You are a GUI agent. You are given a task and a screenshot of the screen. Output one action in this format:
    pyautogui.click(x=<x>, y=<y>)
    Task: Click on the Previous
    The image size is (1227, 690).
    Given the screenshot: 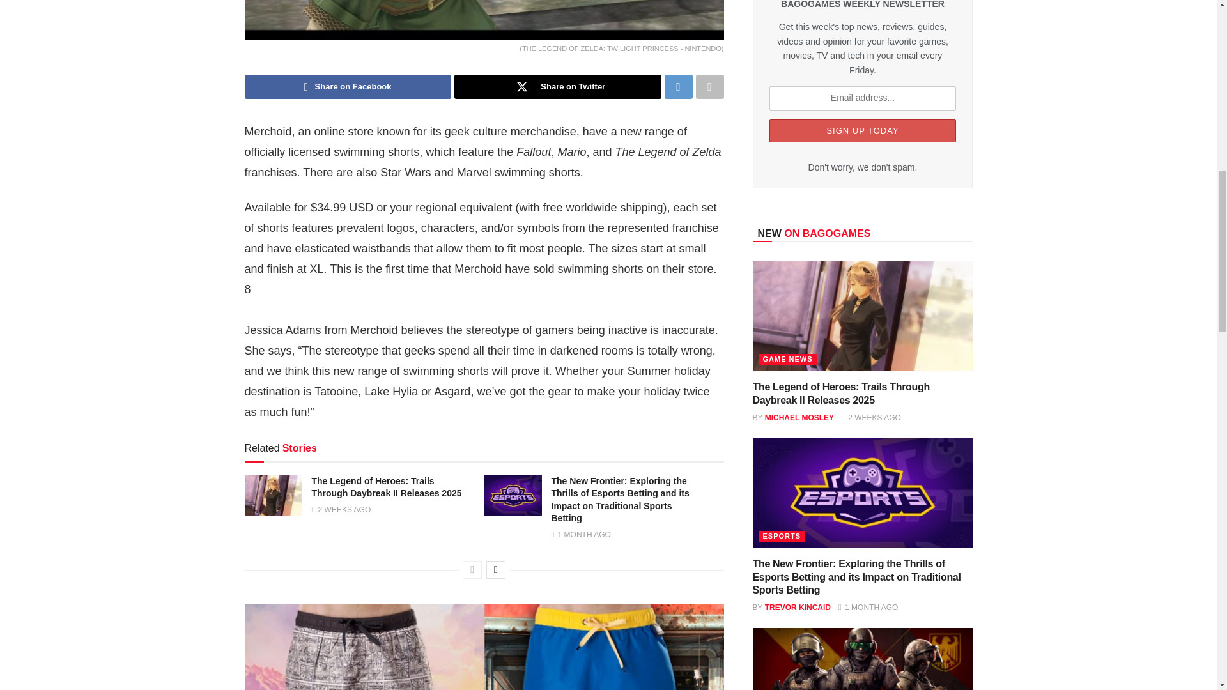 What is the action you would take?
    pyautogui.click(x=472, y=570)
    